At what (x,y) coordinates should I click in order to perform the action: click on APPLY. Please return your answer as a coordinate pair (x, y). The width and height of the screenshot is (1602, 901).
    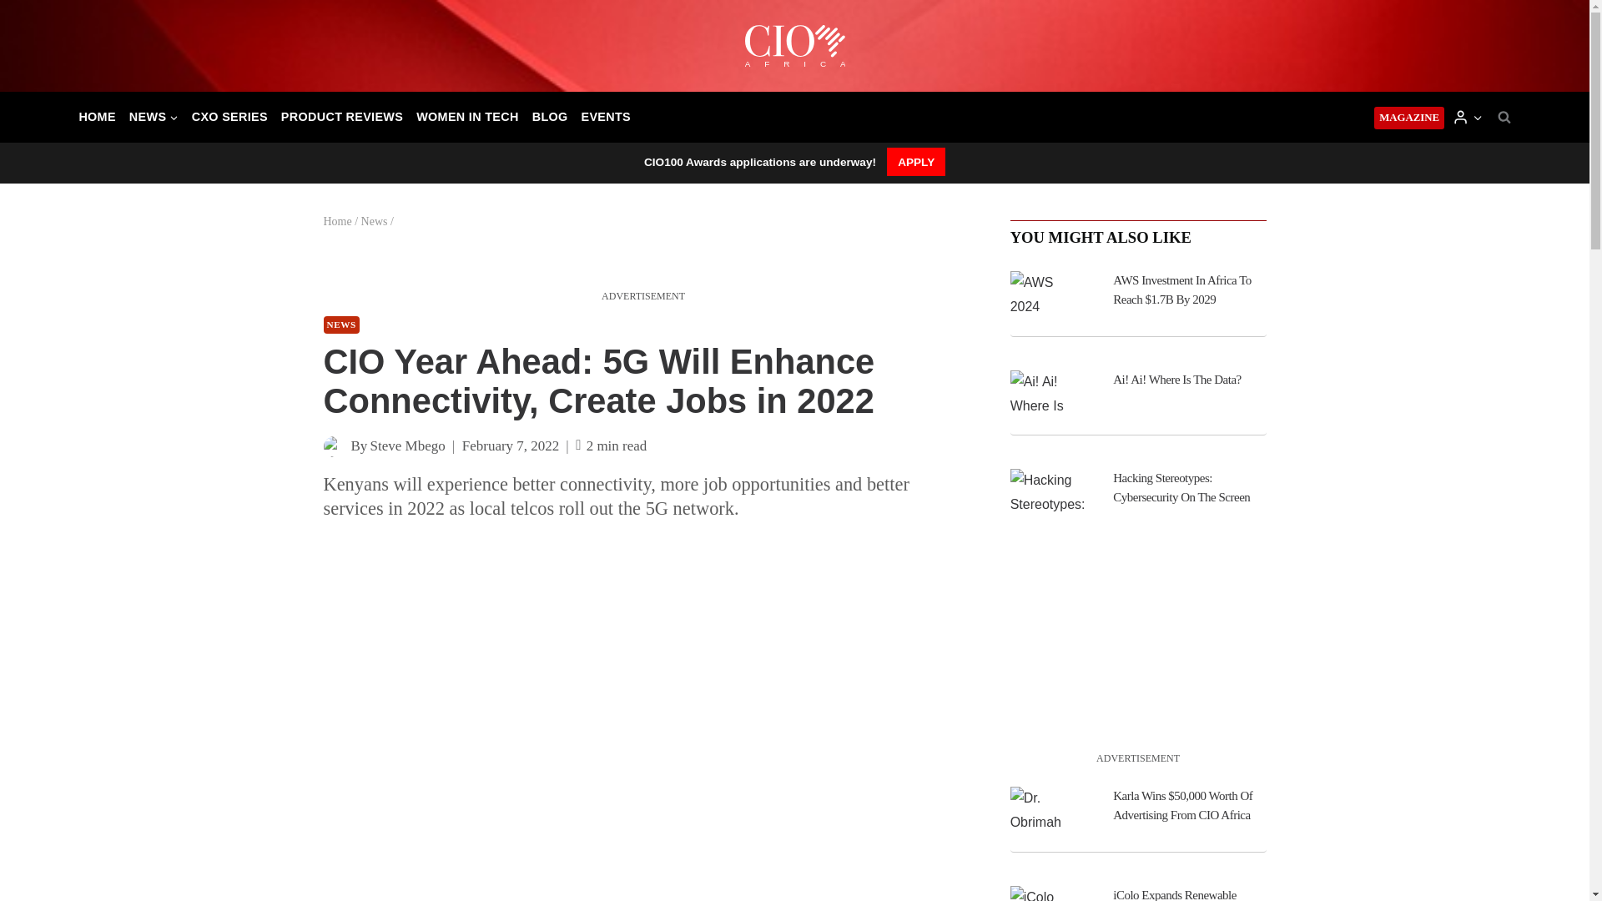
    Looking at the image, I should click on (916, 162).